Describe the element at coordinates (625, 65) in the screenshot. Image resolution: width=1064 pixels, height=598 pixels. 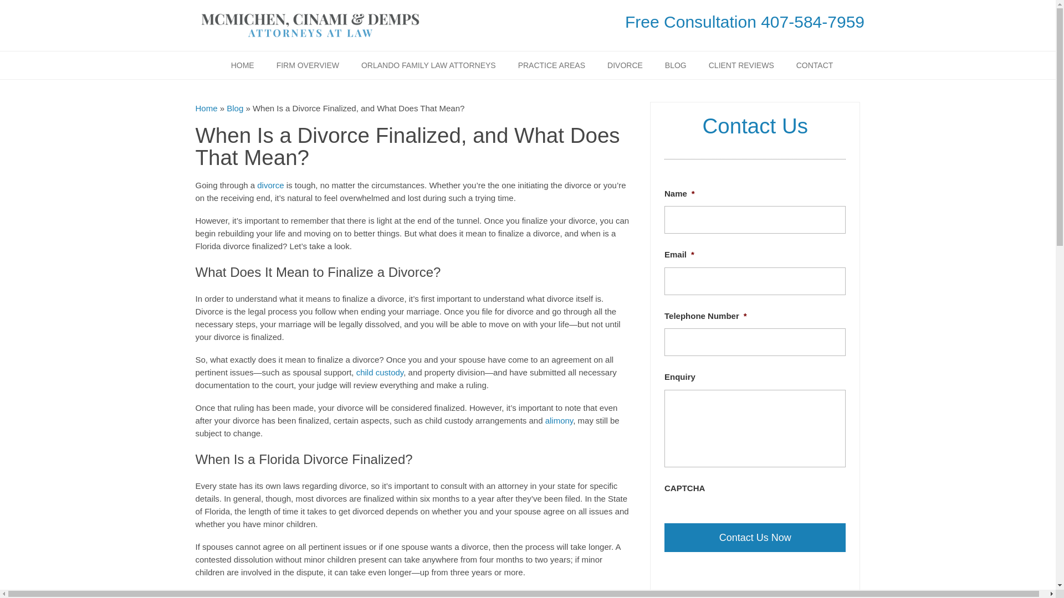
I see `DIVORCE` at that location.